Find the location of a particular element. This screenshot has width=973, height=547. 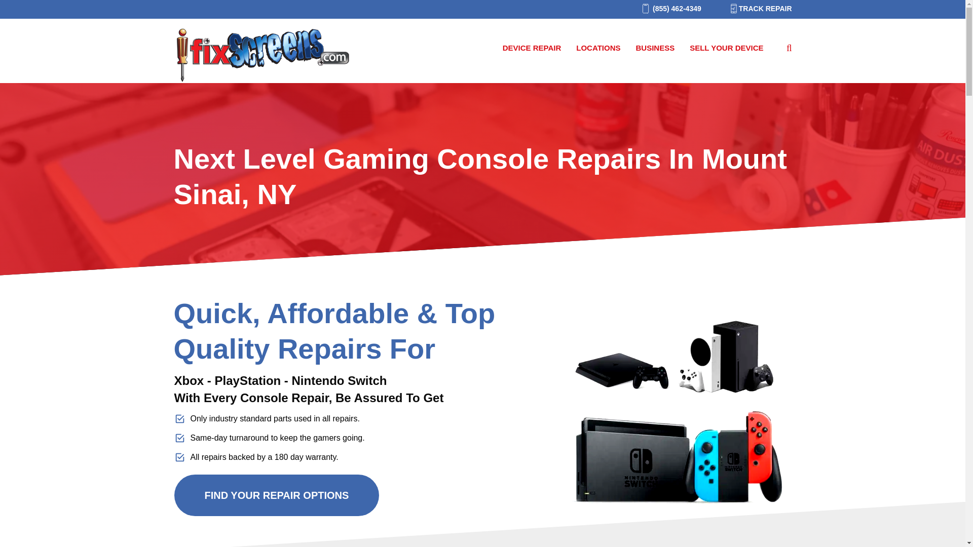

TRACK REPAIR is located at coordinates (756, 9).